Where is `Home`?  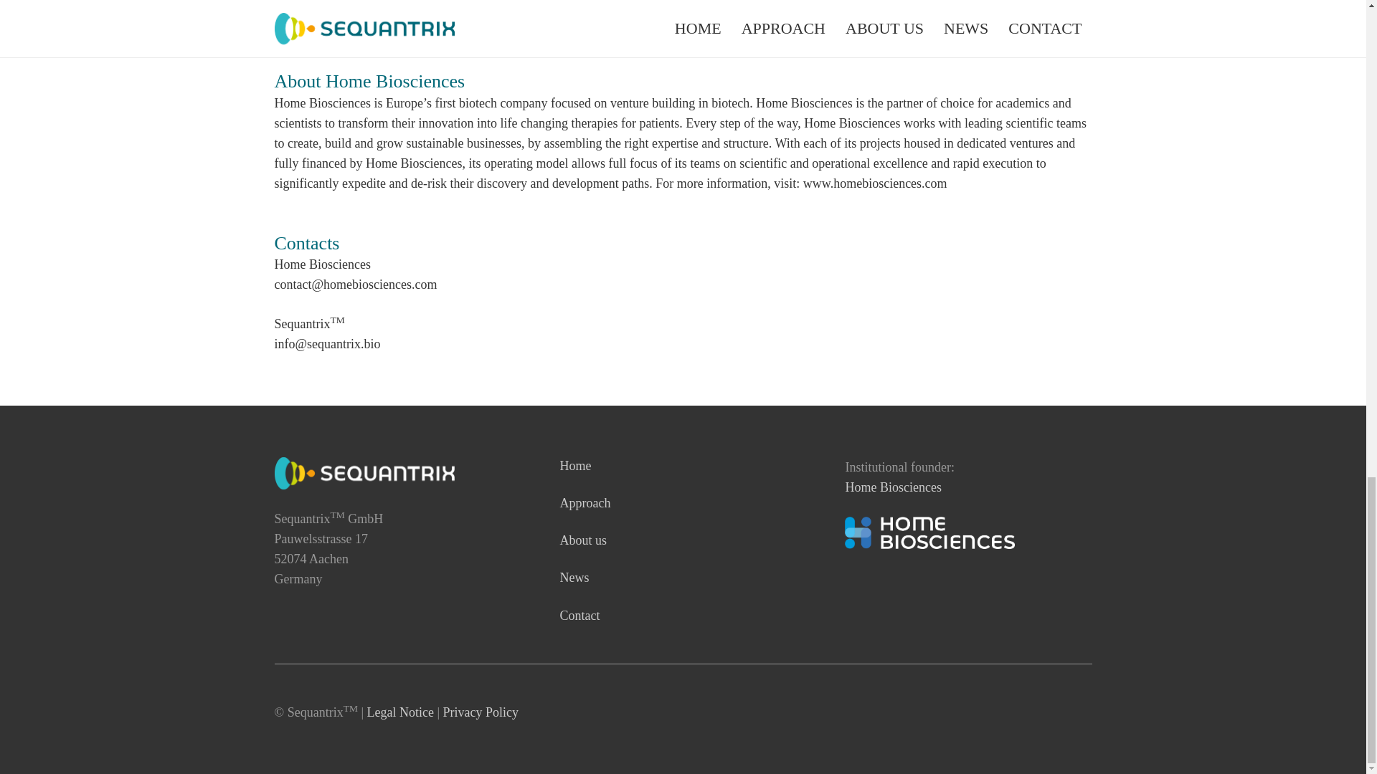 Home is located at coordinates (574, 466).